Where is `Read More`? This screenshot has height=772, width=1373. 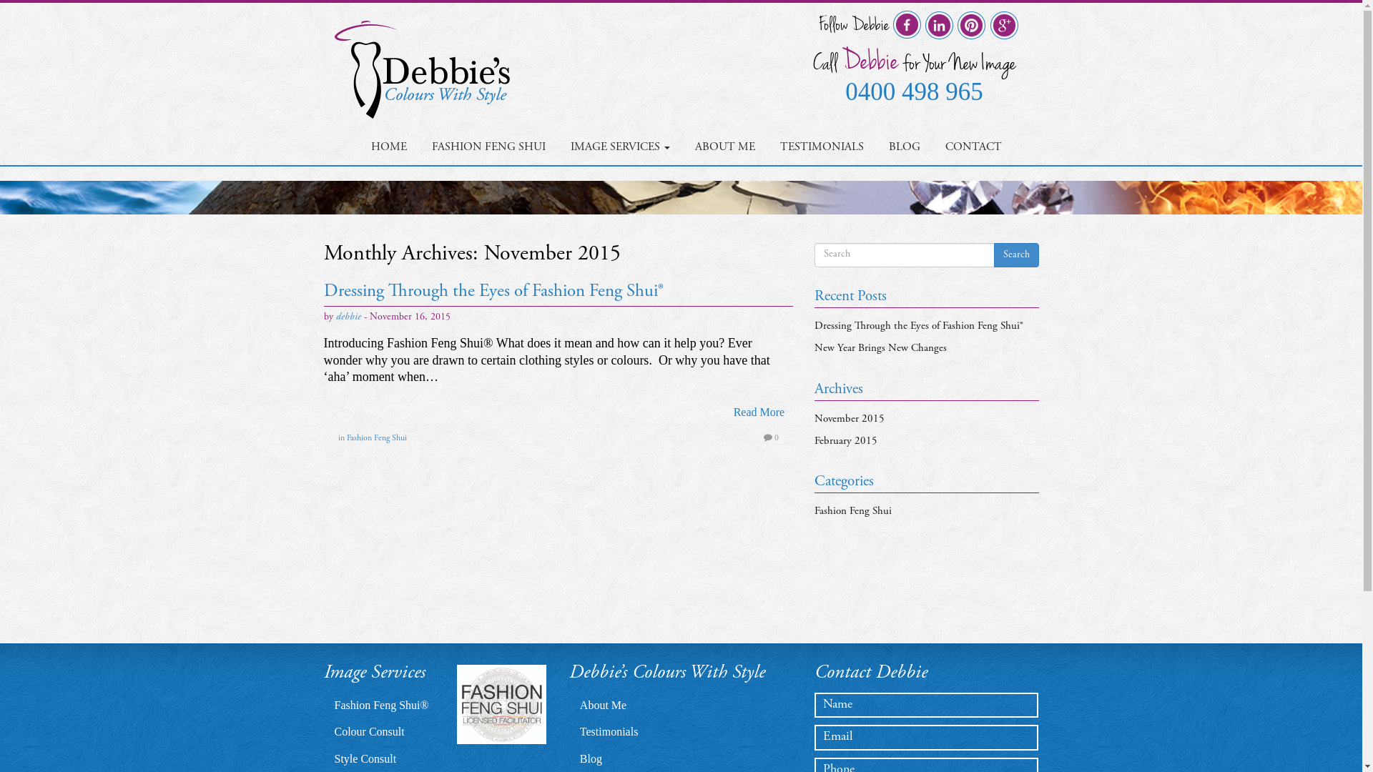 Read More is located at coordinates (759, 413).